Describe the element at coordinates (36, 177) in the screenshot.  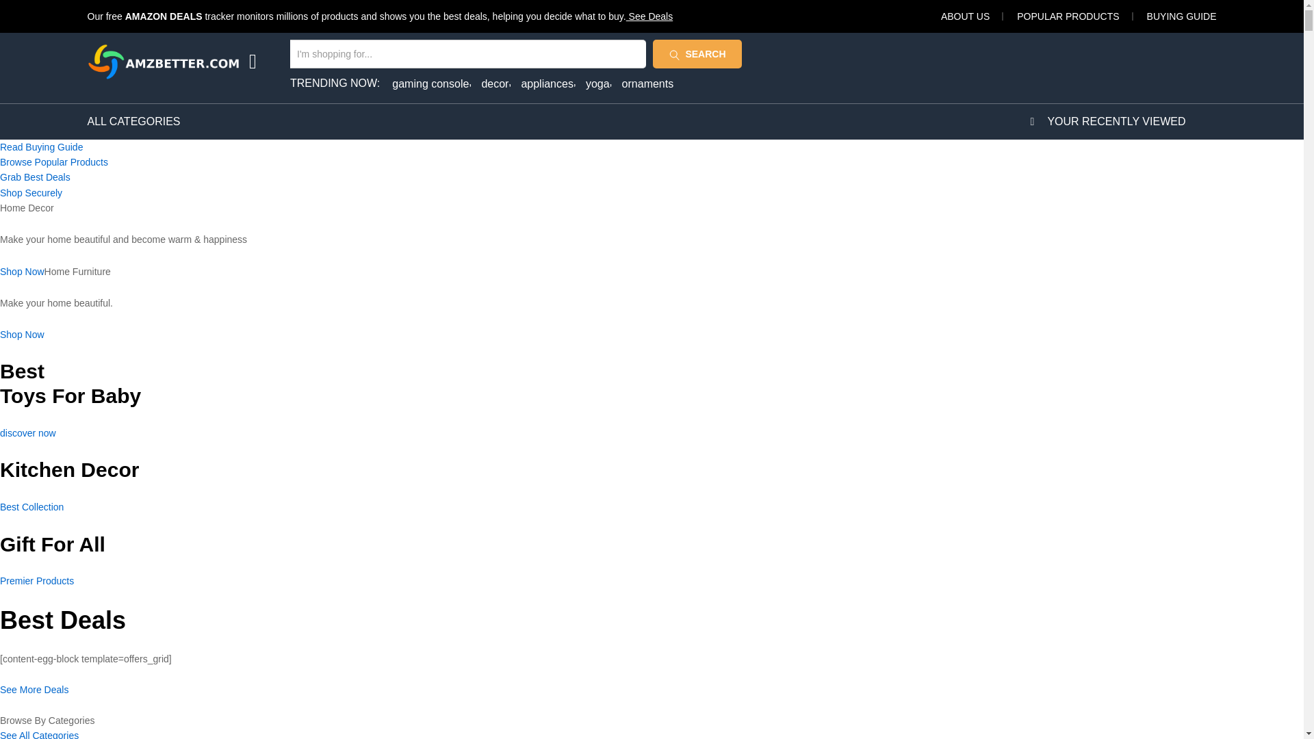
I see `Grab Best Deals` at that location.